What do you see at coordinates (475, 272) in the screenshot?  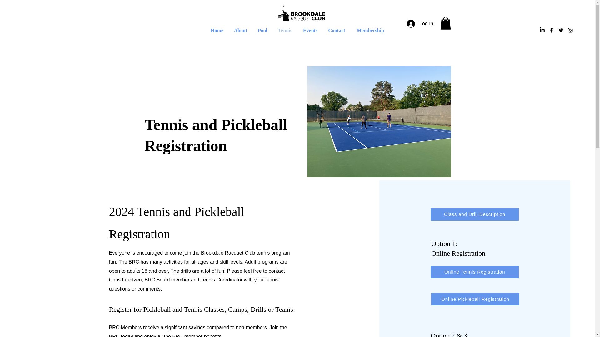 I see `Online Tennis Registration` at bounding box center [475, 272].